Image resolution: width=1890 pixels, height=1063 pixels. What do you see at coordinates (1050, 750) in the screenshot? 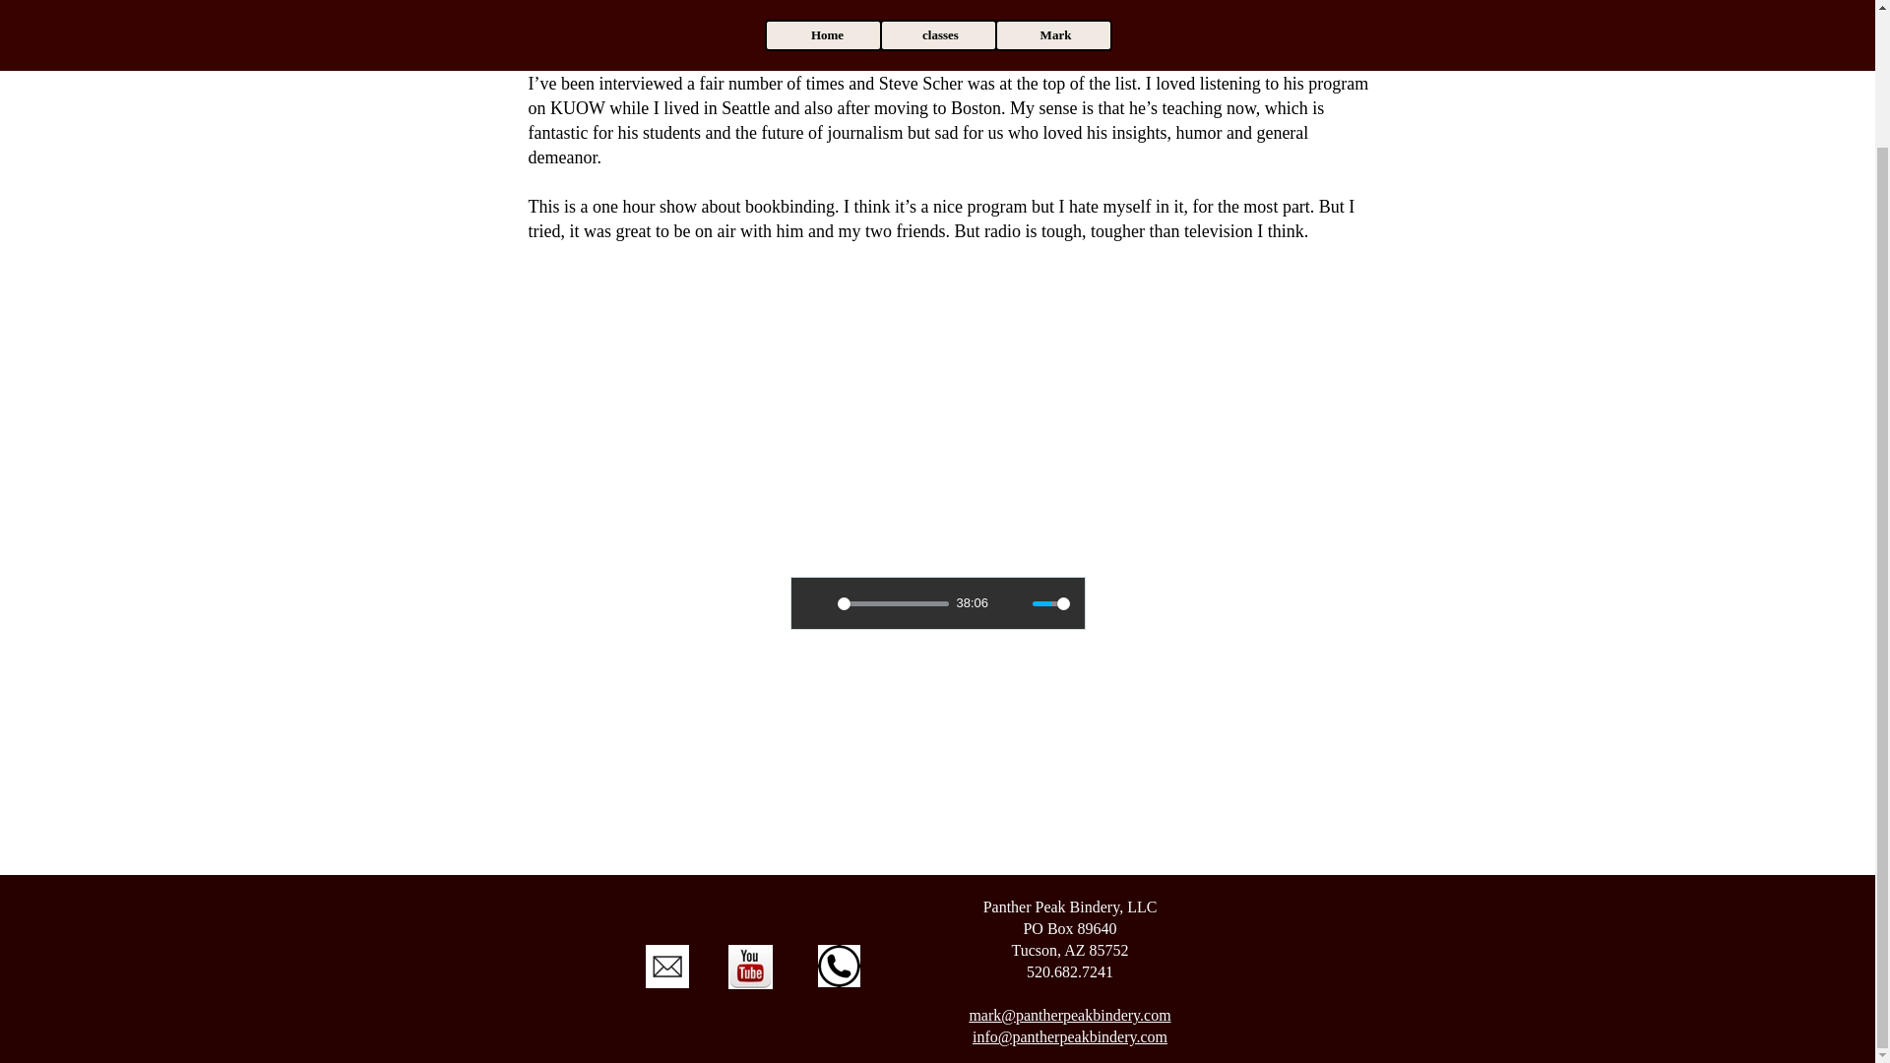
I see `Panther Peak Bindery` at bounding box center [1050, 750].